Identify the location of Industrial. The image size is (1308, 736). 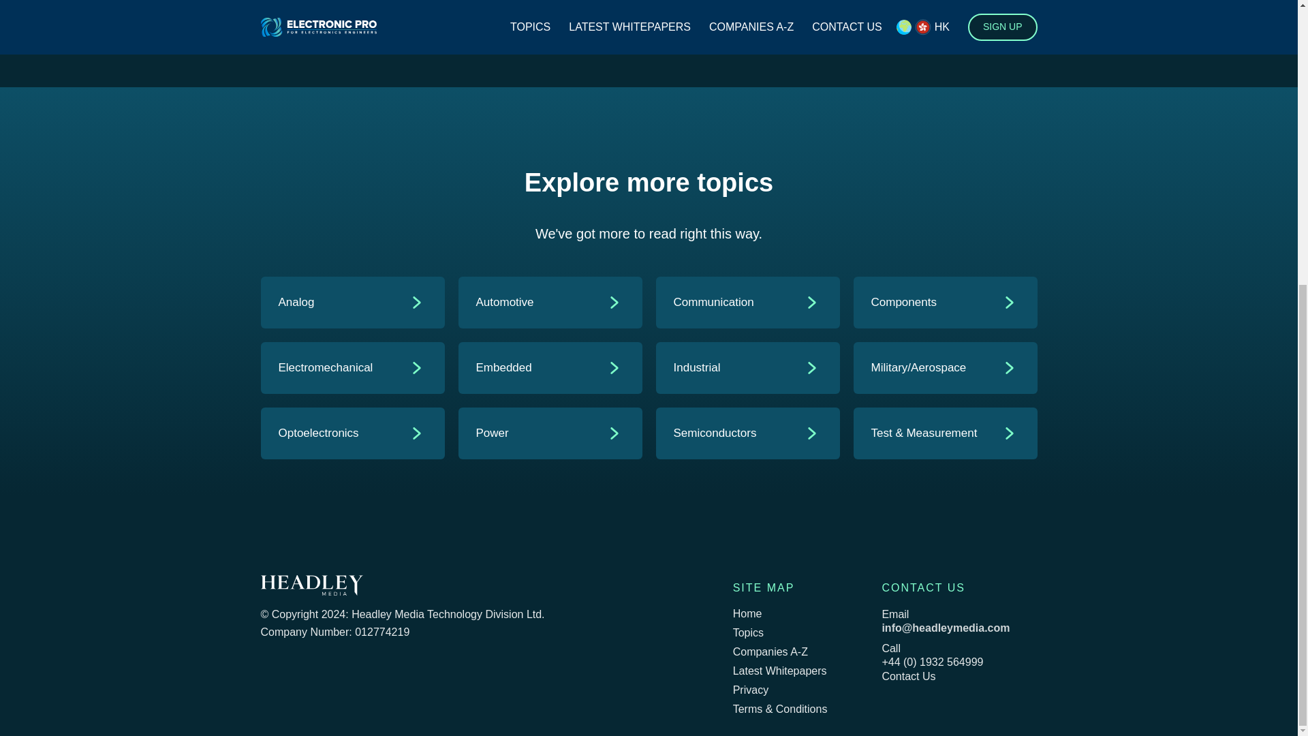
(738, 368).